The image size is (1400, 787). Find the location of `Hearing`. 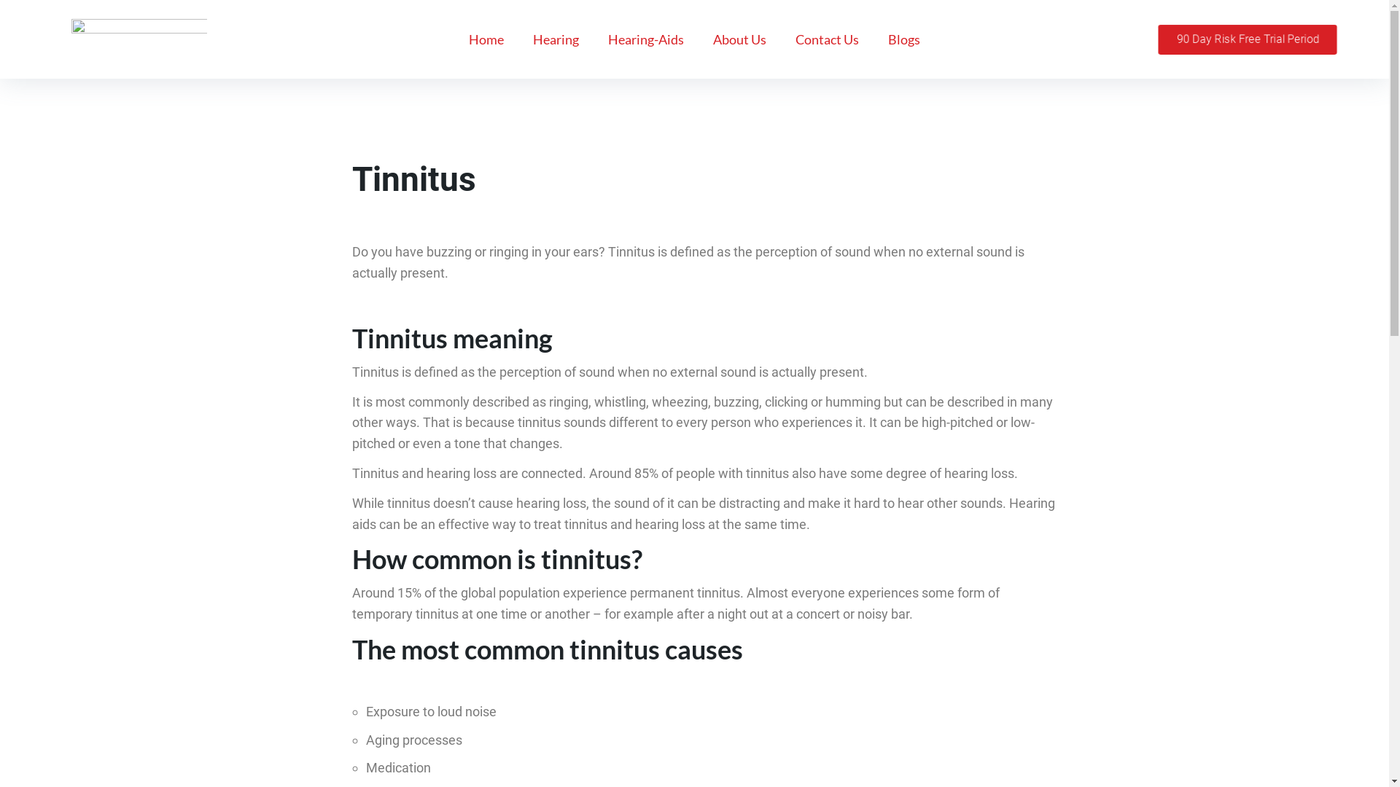

Hearing is located at coordinates (556, 39).